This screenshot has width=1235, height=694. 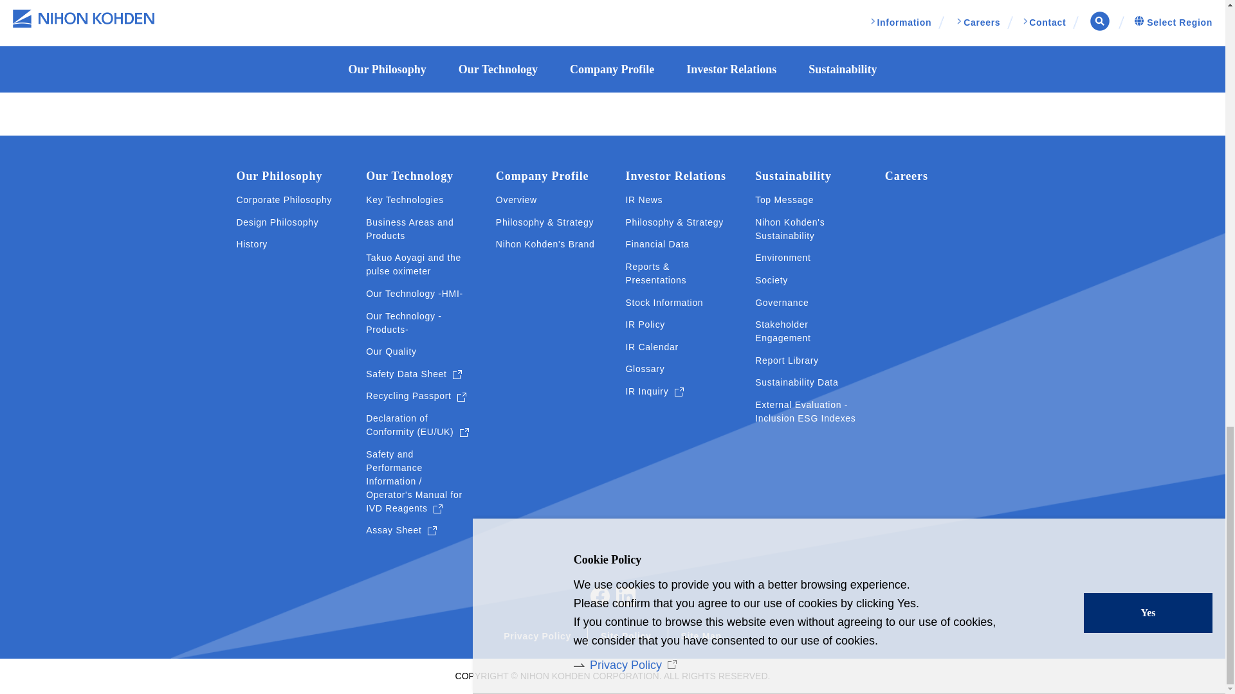 I want to click on Our Technology, so click(x=409, y=176).